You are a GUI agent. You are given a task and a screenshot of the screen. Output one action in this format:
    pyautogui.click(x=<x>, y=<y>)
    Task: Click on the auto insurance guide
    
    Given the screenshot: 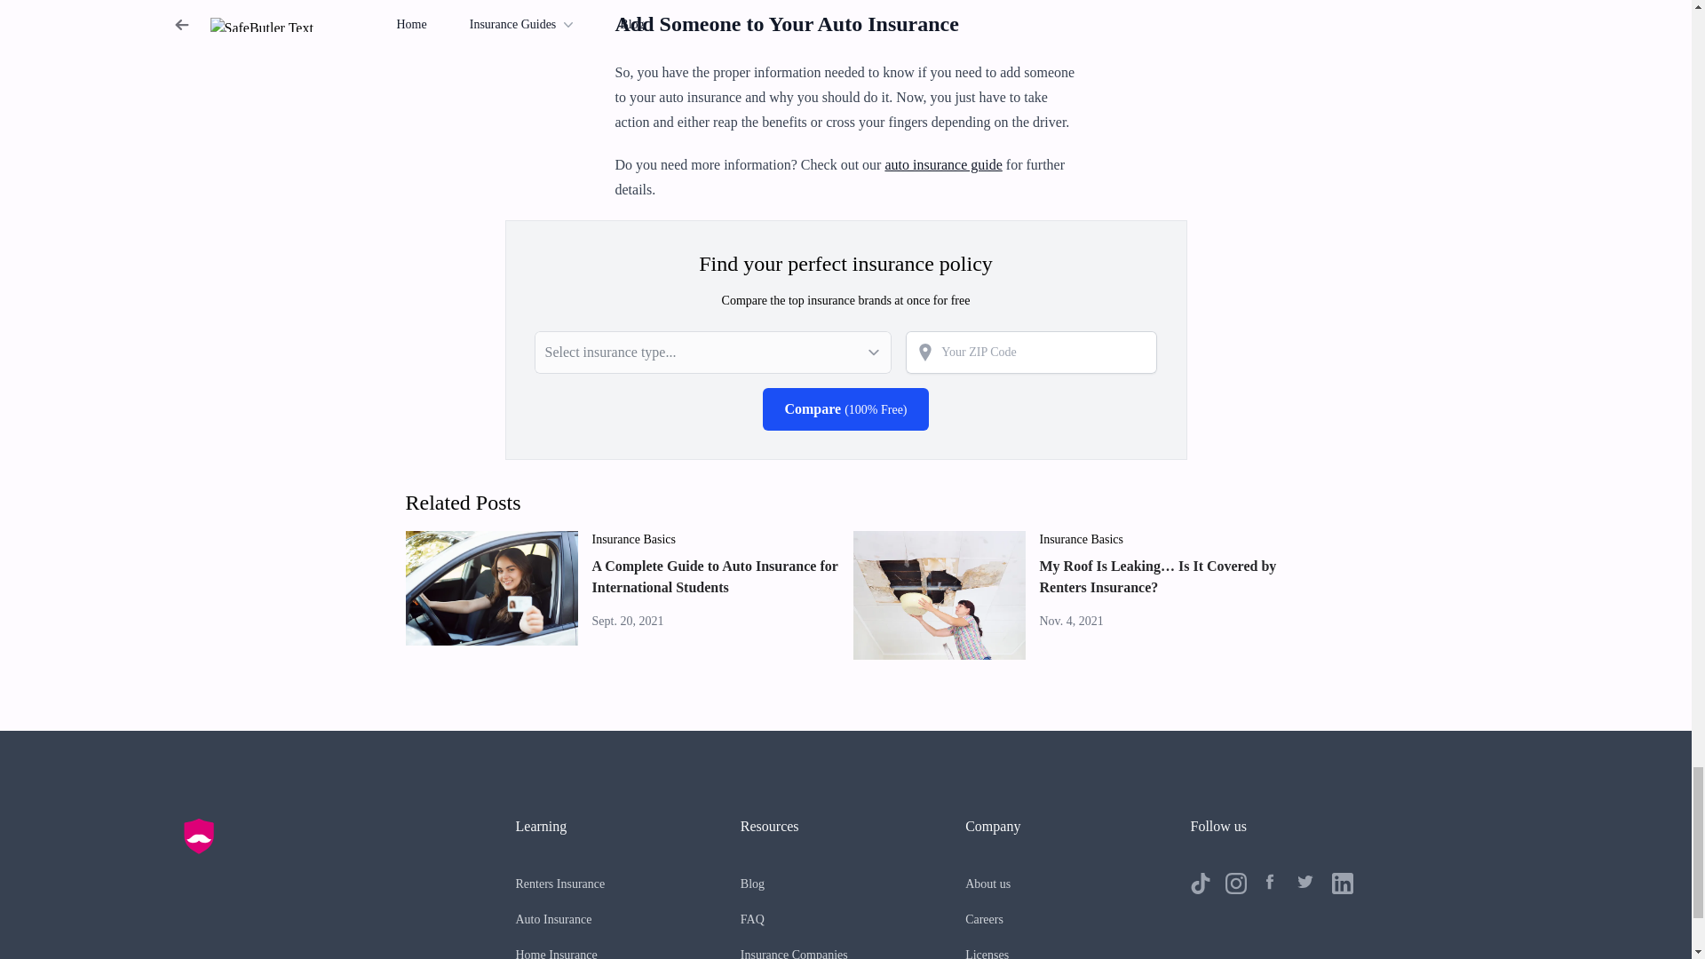 What is the action you would take?
    pyautogui.click(x=943, y=165)
    